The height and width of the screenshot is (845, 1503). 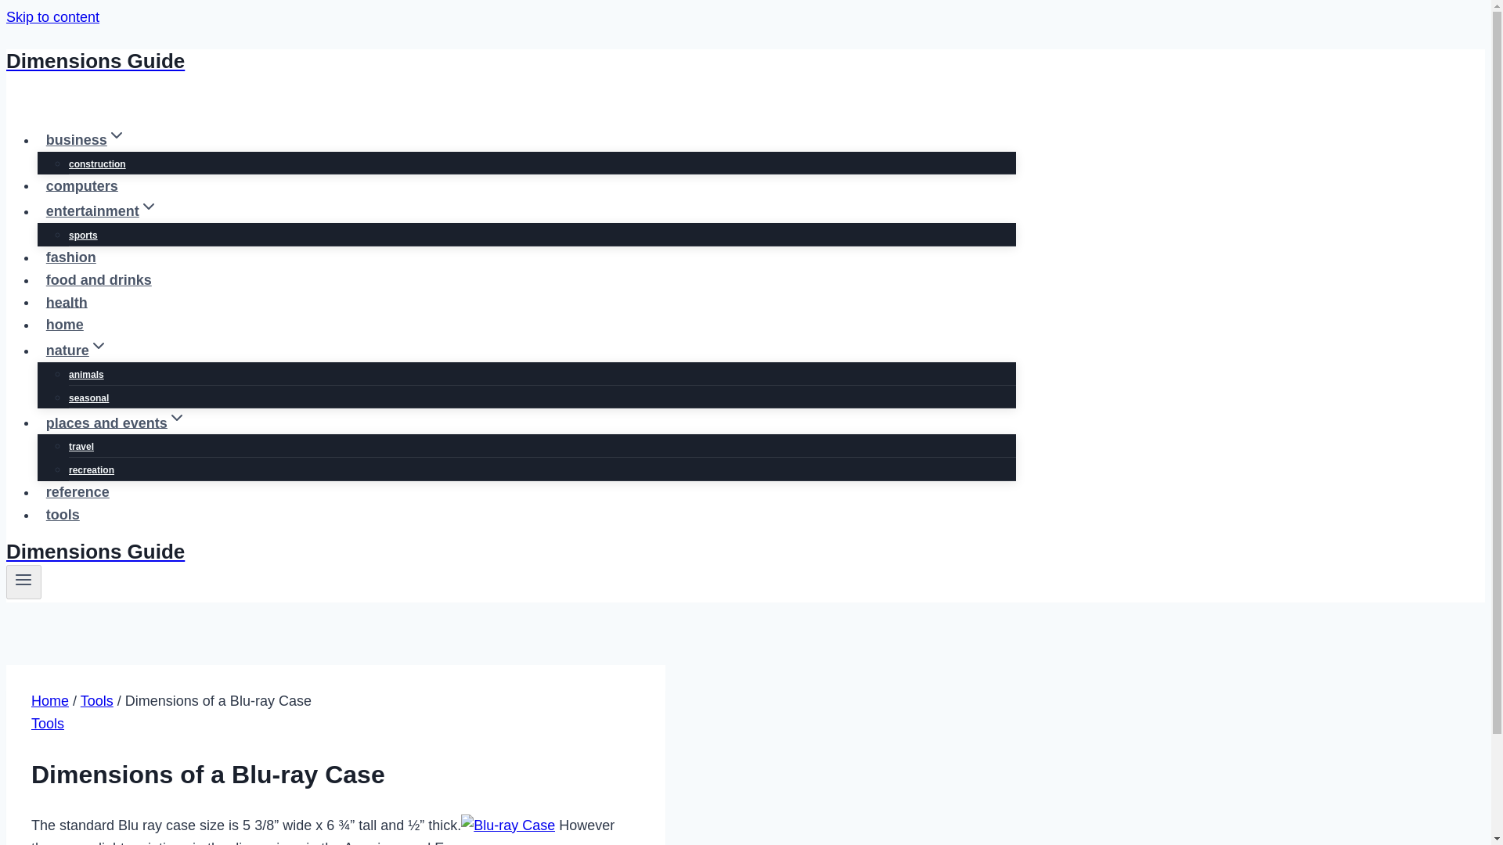 What do you see at coordinates (86, 374) in the screenshot?
I see `animals` at bounding box center [86, 374].